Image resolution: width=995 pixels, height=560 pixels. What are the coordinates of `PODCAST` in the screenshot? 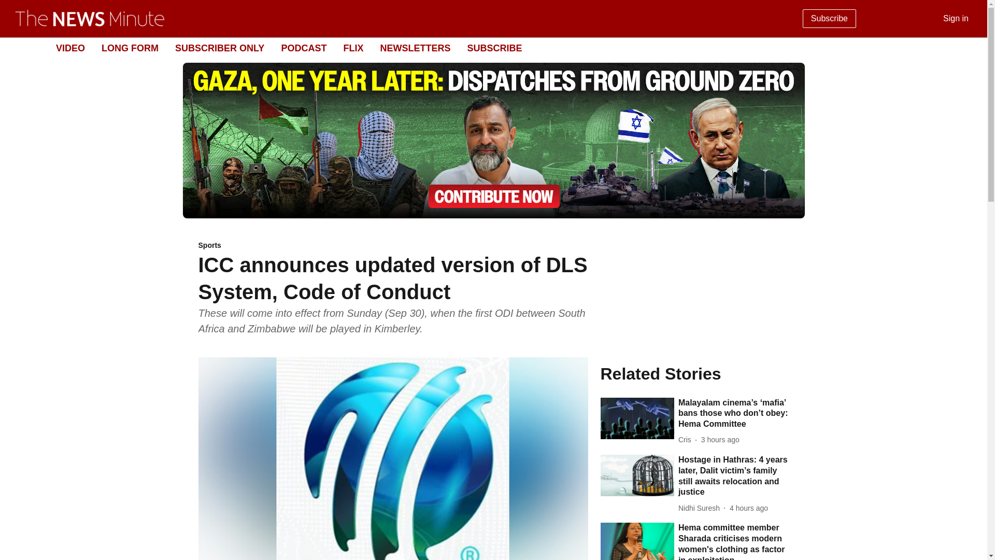 It's located at (303, 48).